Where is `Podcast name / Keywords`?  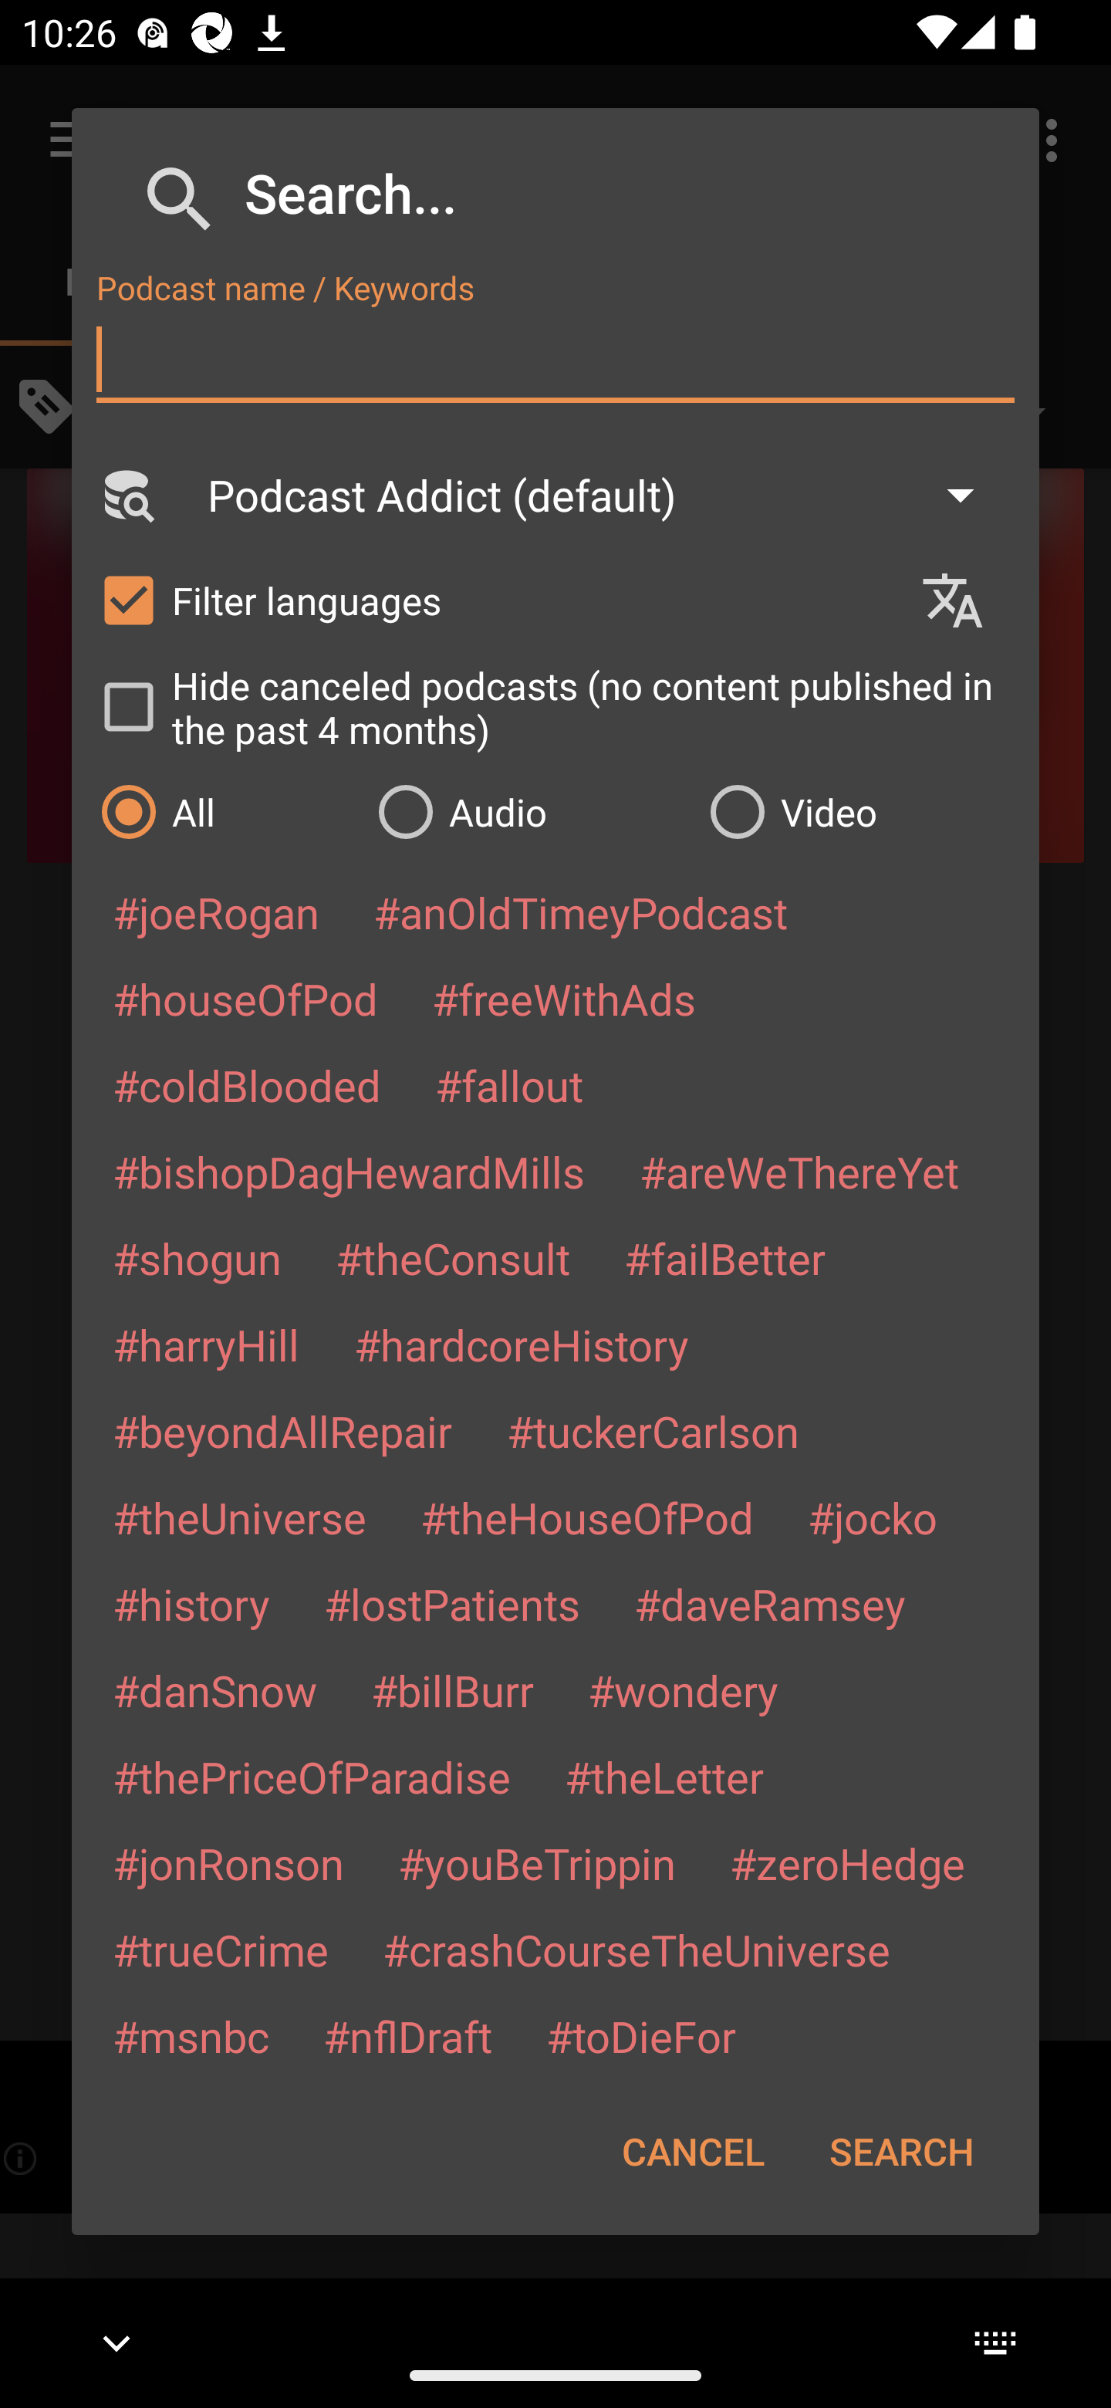 Podcast name / Keywords is located at coordinates (555, 360).